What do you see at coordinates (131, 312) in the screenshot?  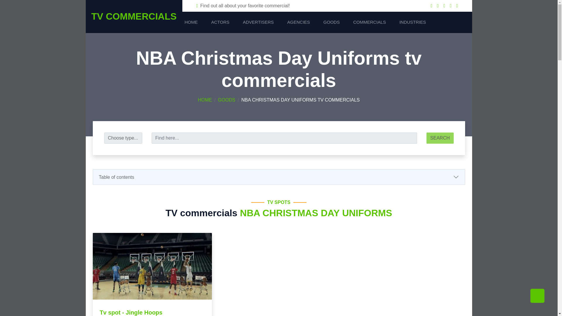 I see `Tv spot - Jingle Hoops` at bounding box center [131, 312].